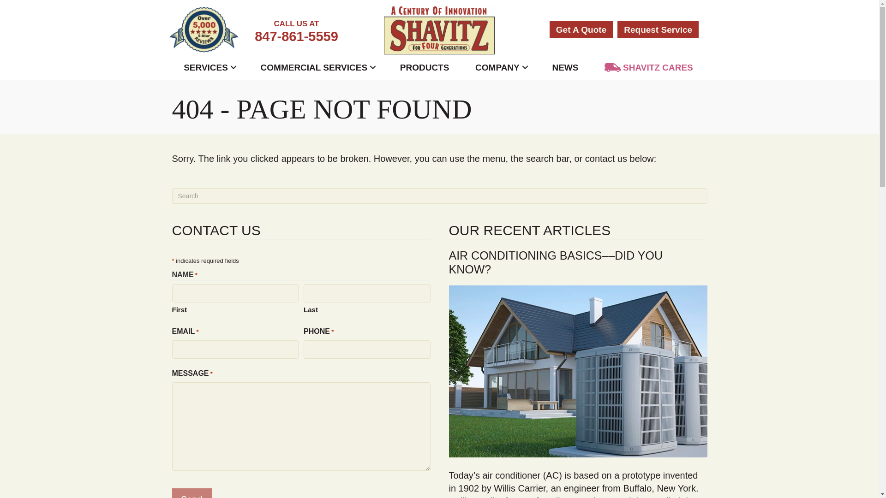  What do you see at coordinates (581, 30) in the screenshot?
I see `Get A Quote` at bounding box center [581, 30].